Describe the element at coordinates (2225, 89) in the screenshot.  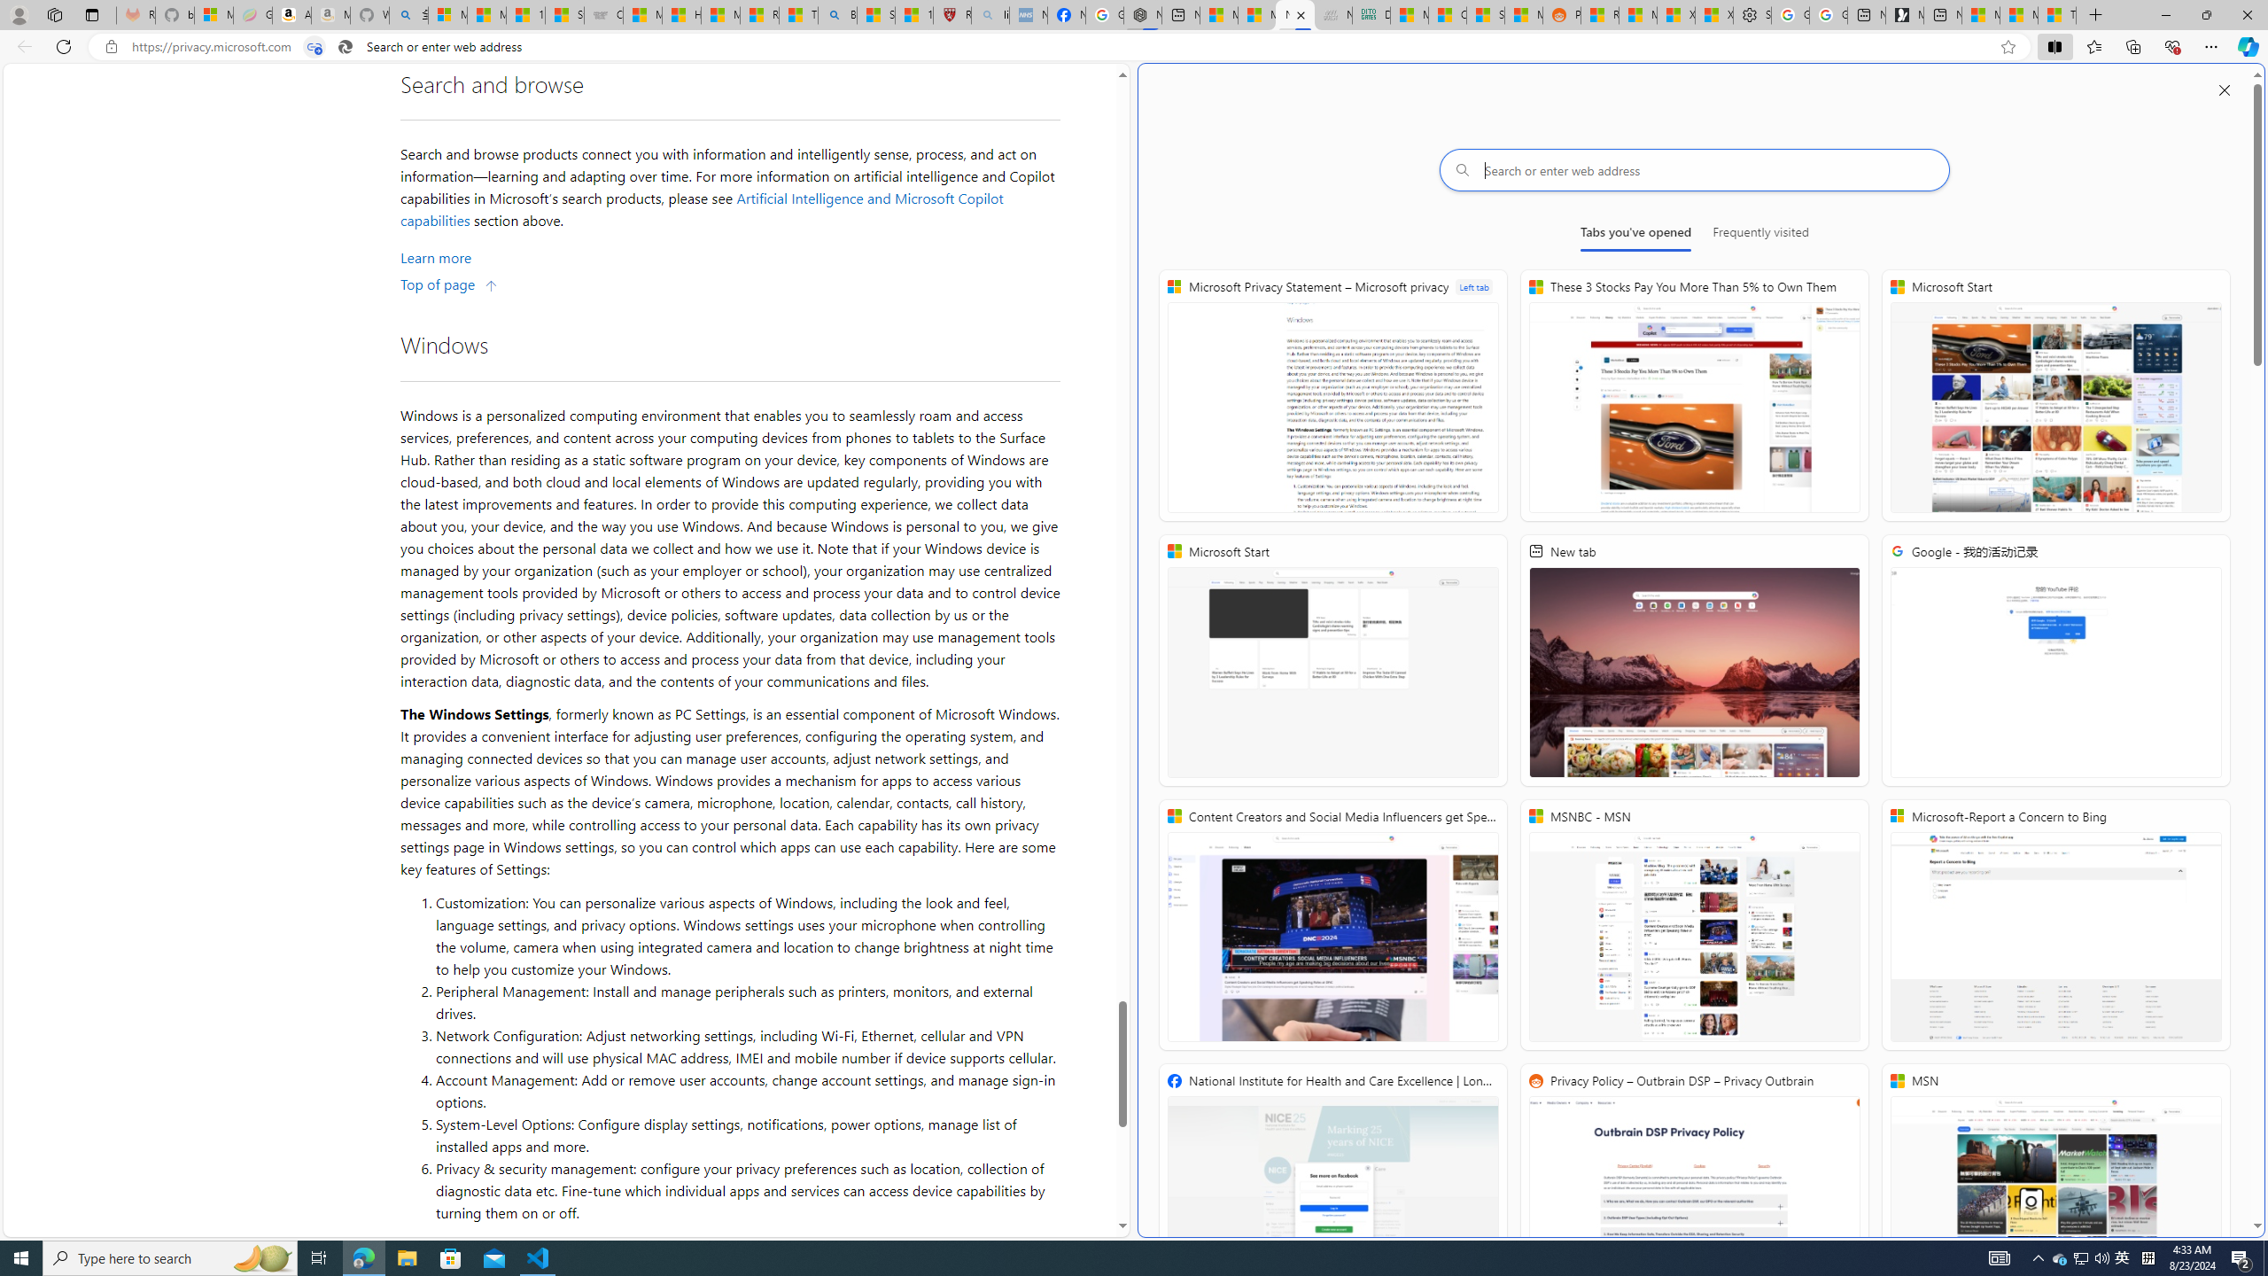
I see `Close split screen` at that location.